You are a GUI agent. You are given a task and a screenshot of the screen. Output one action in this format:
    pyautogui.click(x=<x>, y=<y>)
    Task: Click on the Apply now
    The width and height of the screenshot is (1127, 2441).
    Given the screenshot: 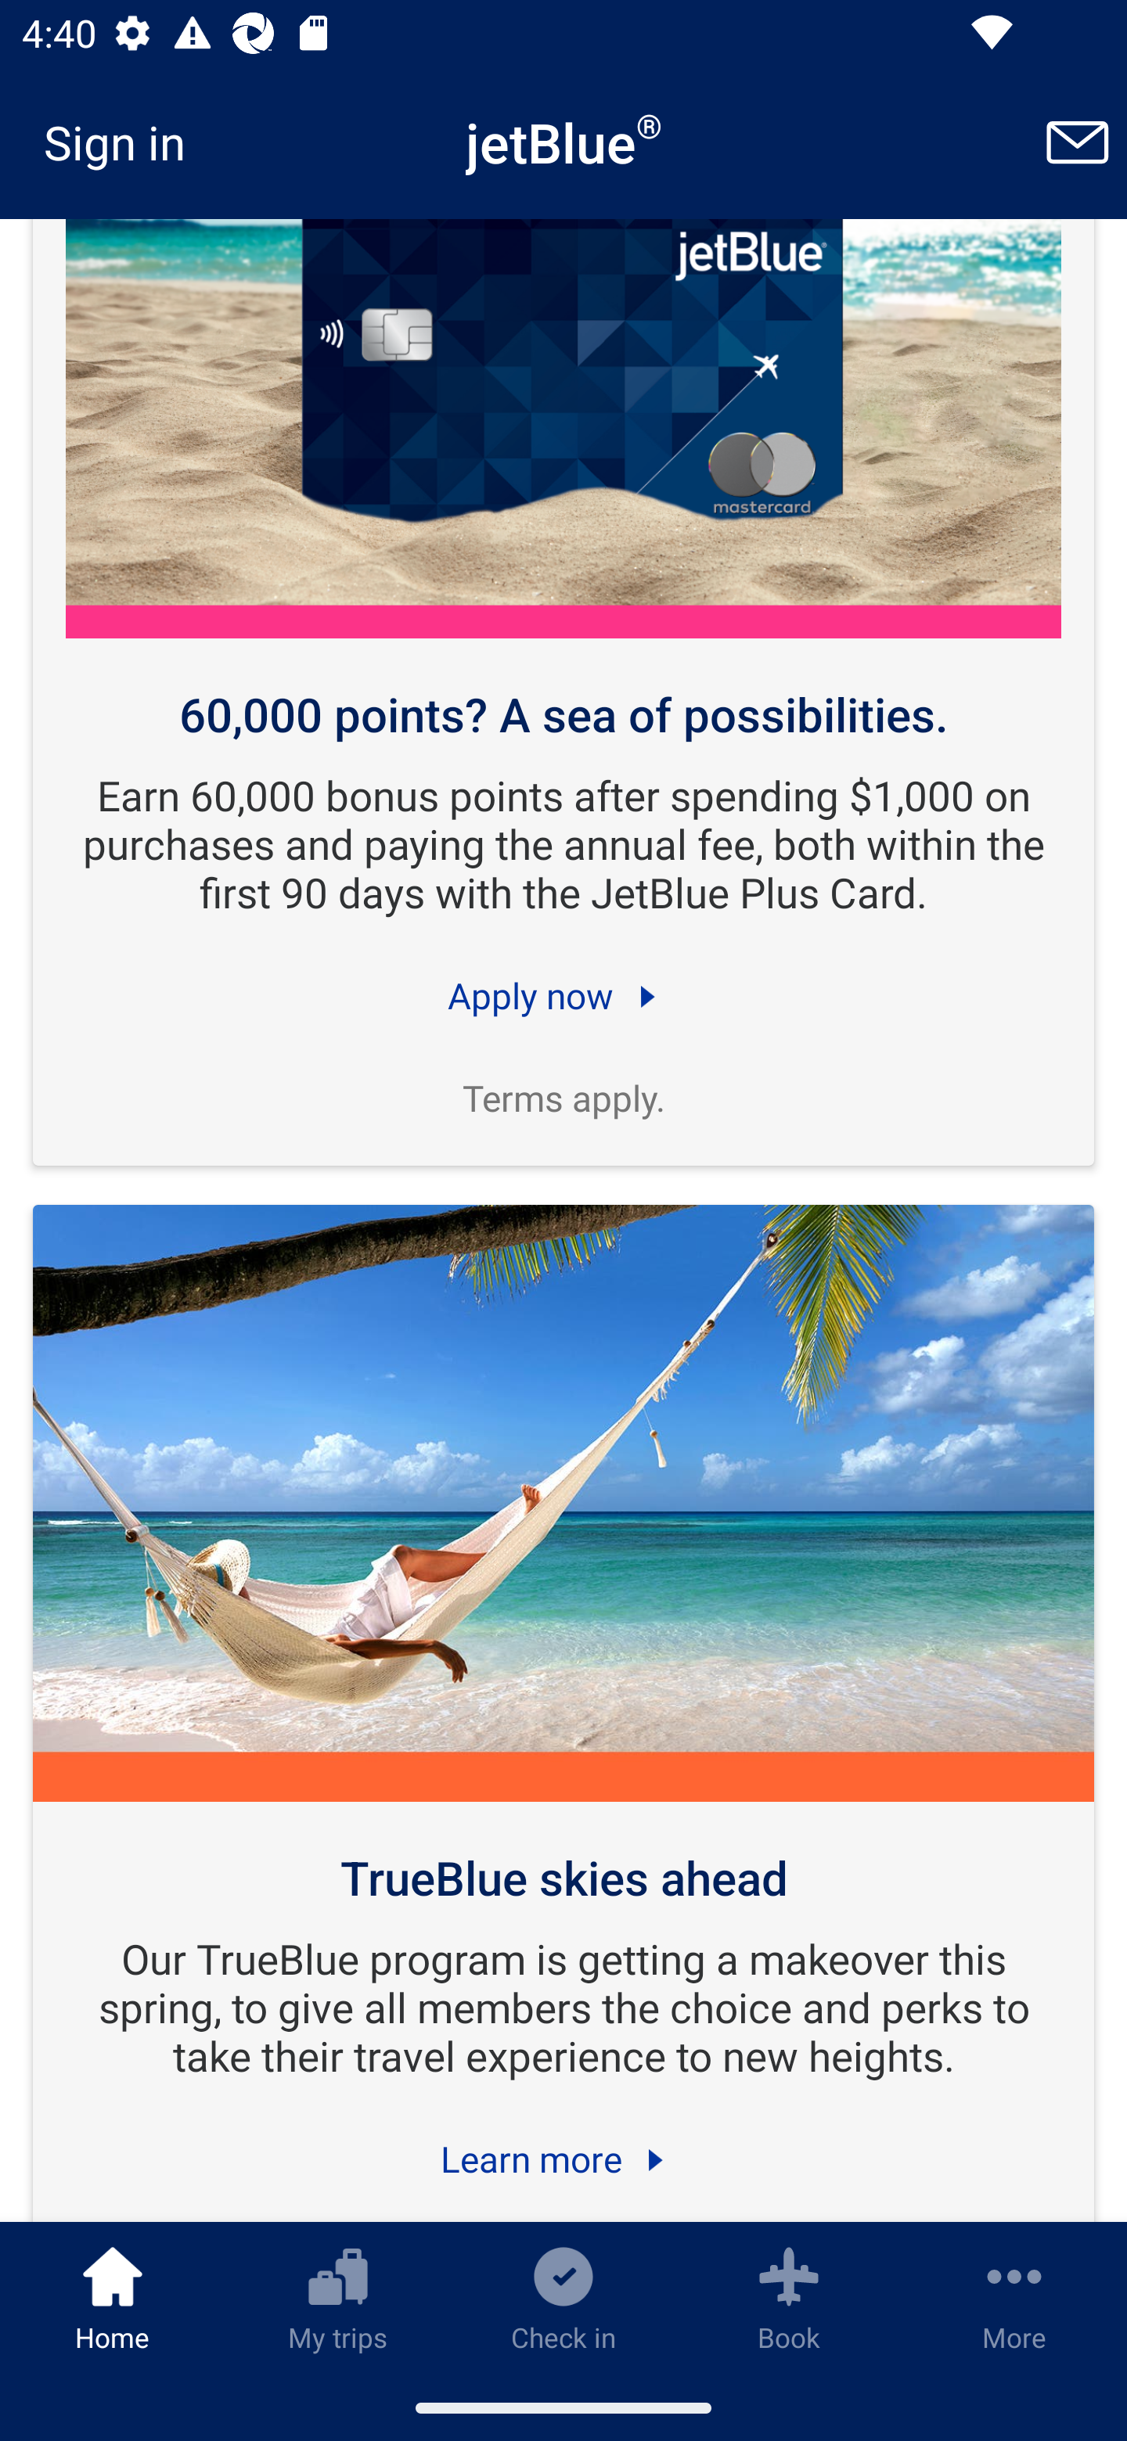 What is the action you would take?
    pyautogui.click(x=563, y=997)
    